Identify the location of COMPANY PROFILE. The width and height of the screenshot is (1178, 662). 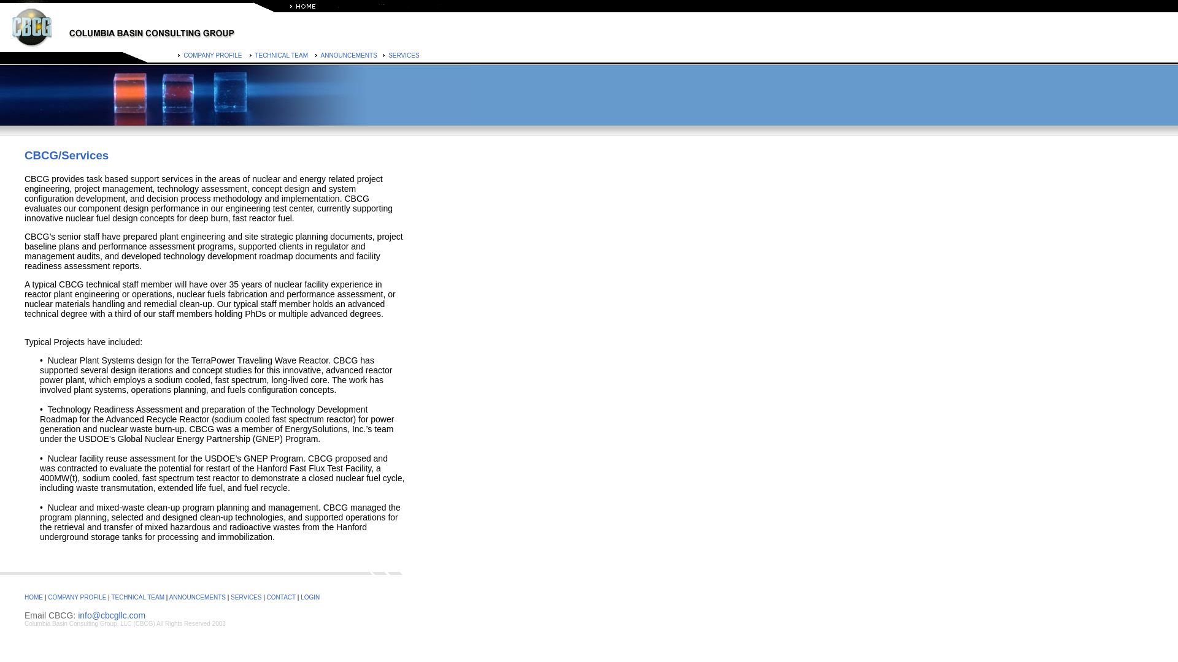
(211, 55).